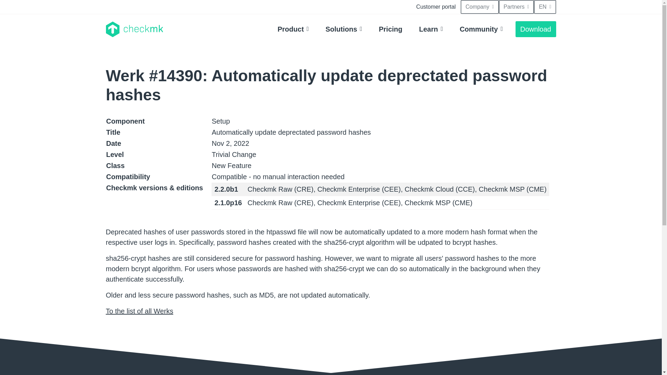 The height and width of the screenshot is (375, 667). Describe the element at coordinates (545, 7) in the screenshot. I see `EN` at that location.